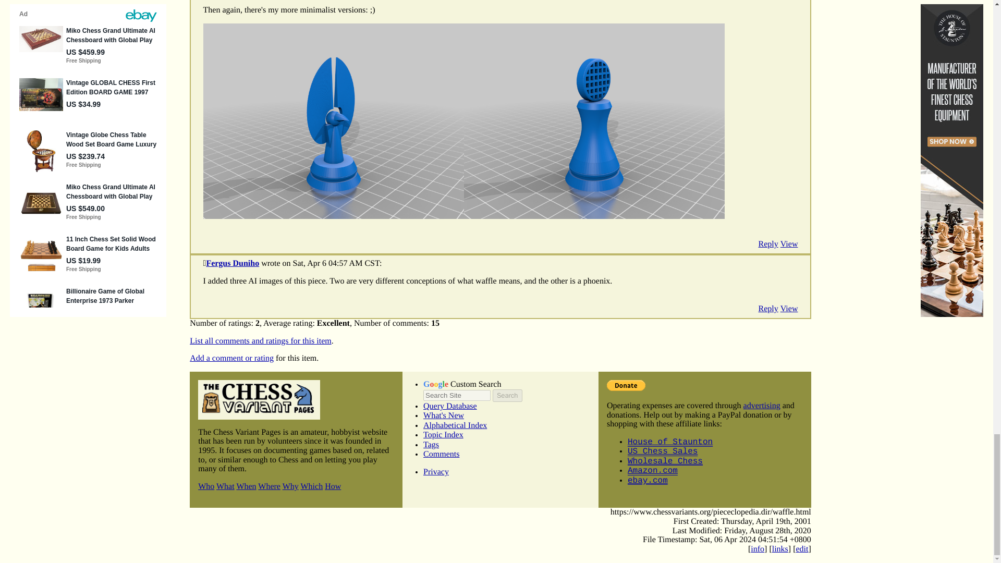 Image resolution: width=1001 pixels, height=563 pixels. Describe the element at coordinates (290, 486) in the screenshot. I see `Why play Chess variants?` at that location.